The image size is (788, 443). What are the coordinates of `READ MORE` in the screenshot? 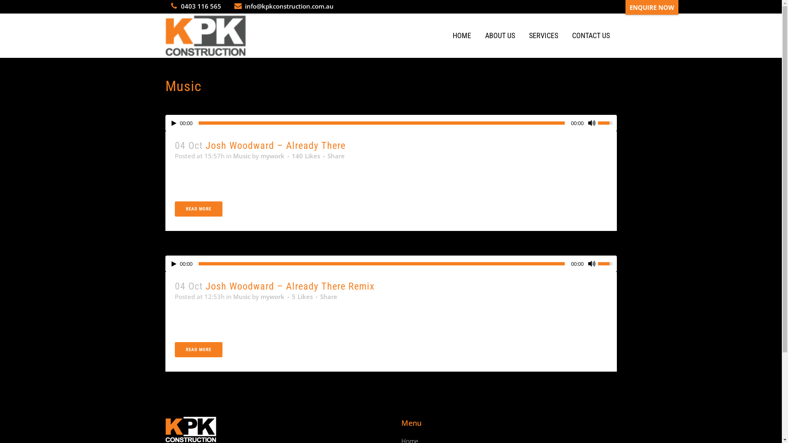 It's located at (199, 349).